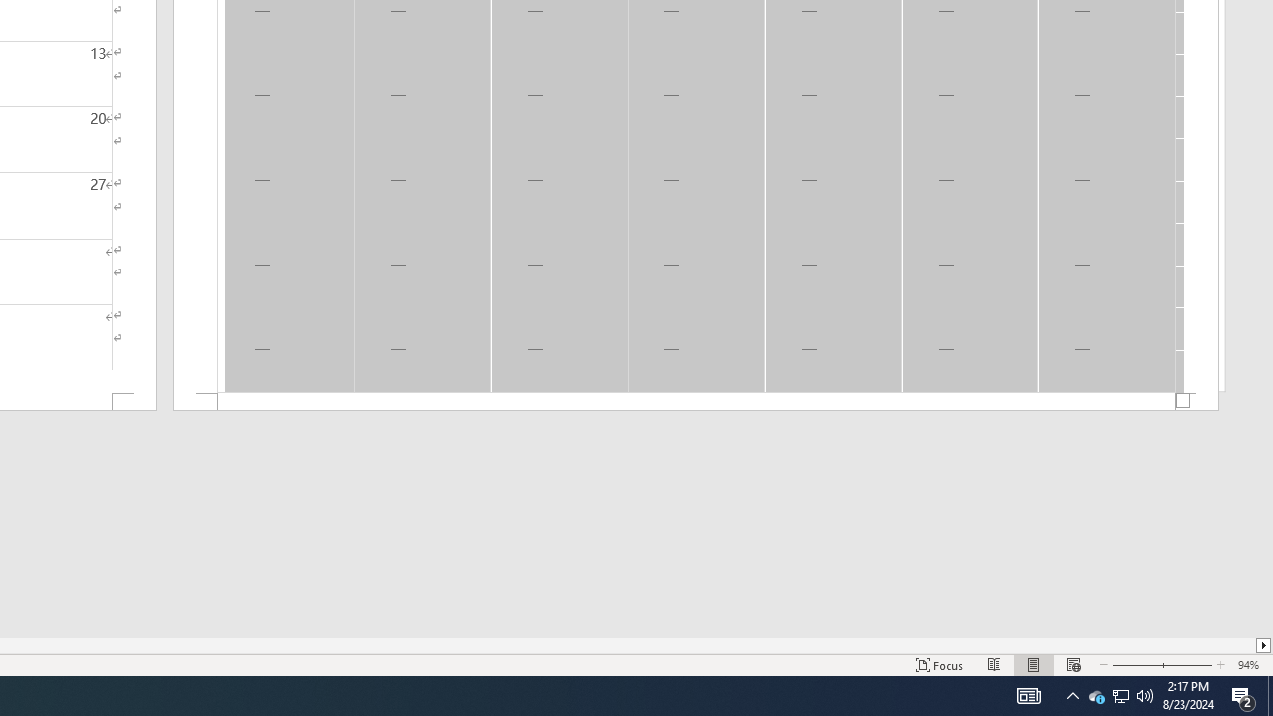 The height and width of the screenshot is (716, 1273). I want to click on Column right, so click(1265, 645).